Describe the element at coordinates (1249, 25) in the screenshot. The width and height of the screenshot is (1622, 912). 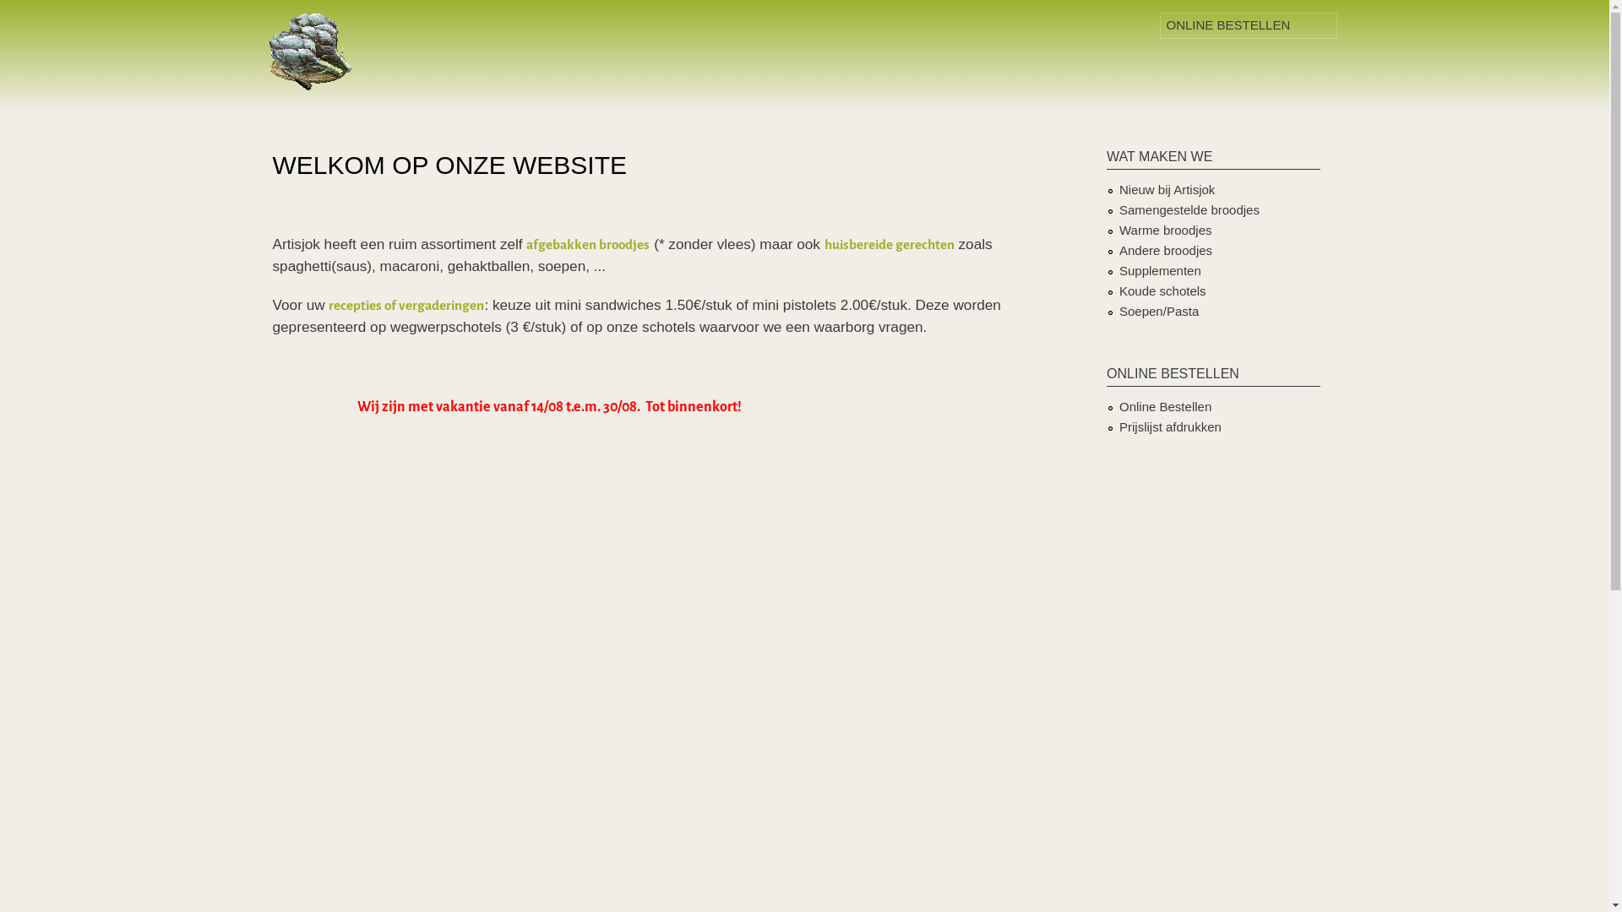
I see `ONLINE BESTELLEN` at that location.